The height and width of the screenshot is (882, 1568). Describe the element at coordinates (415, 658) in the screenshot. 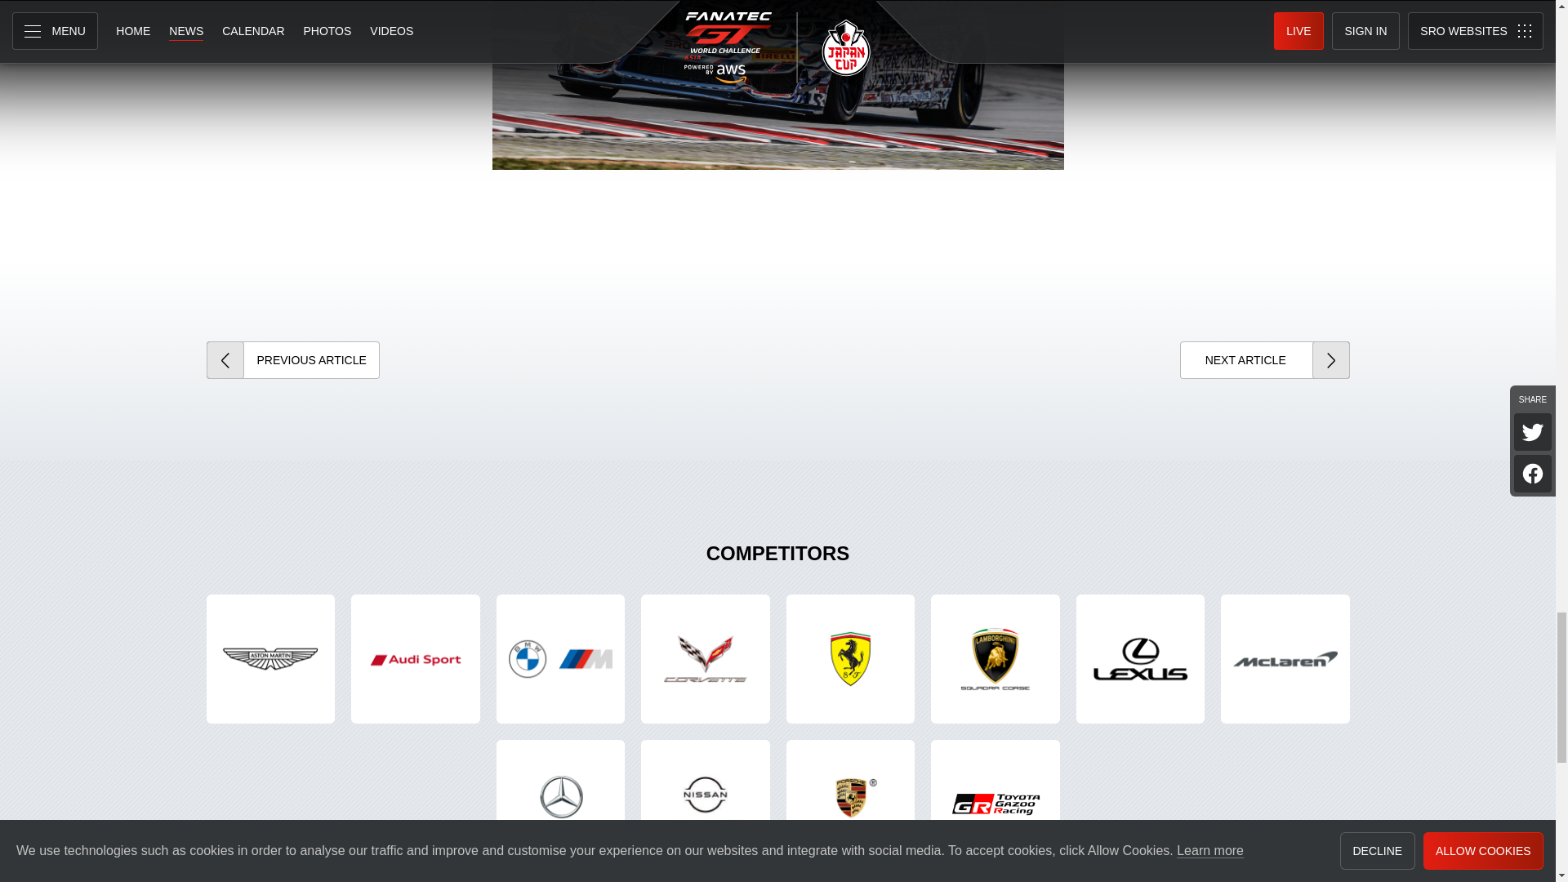

I see `Audi` at that location.